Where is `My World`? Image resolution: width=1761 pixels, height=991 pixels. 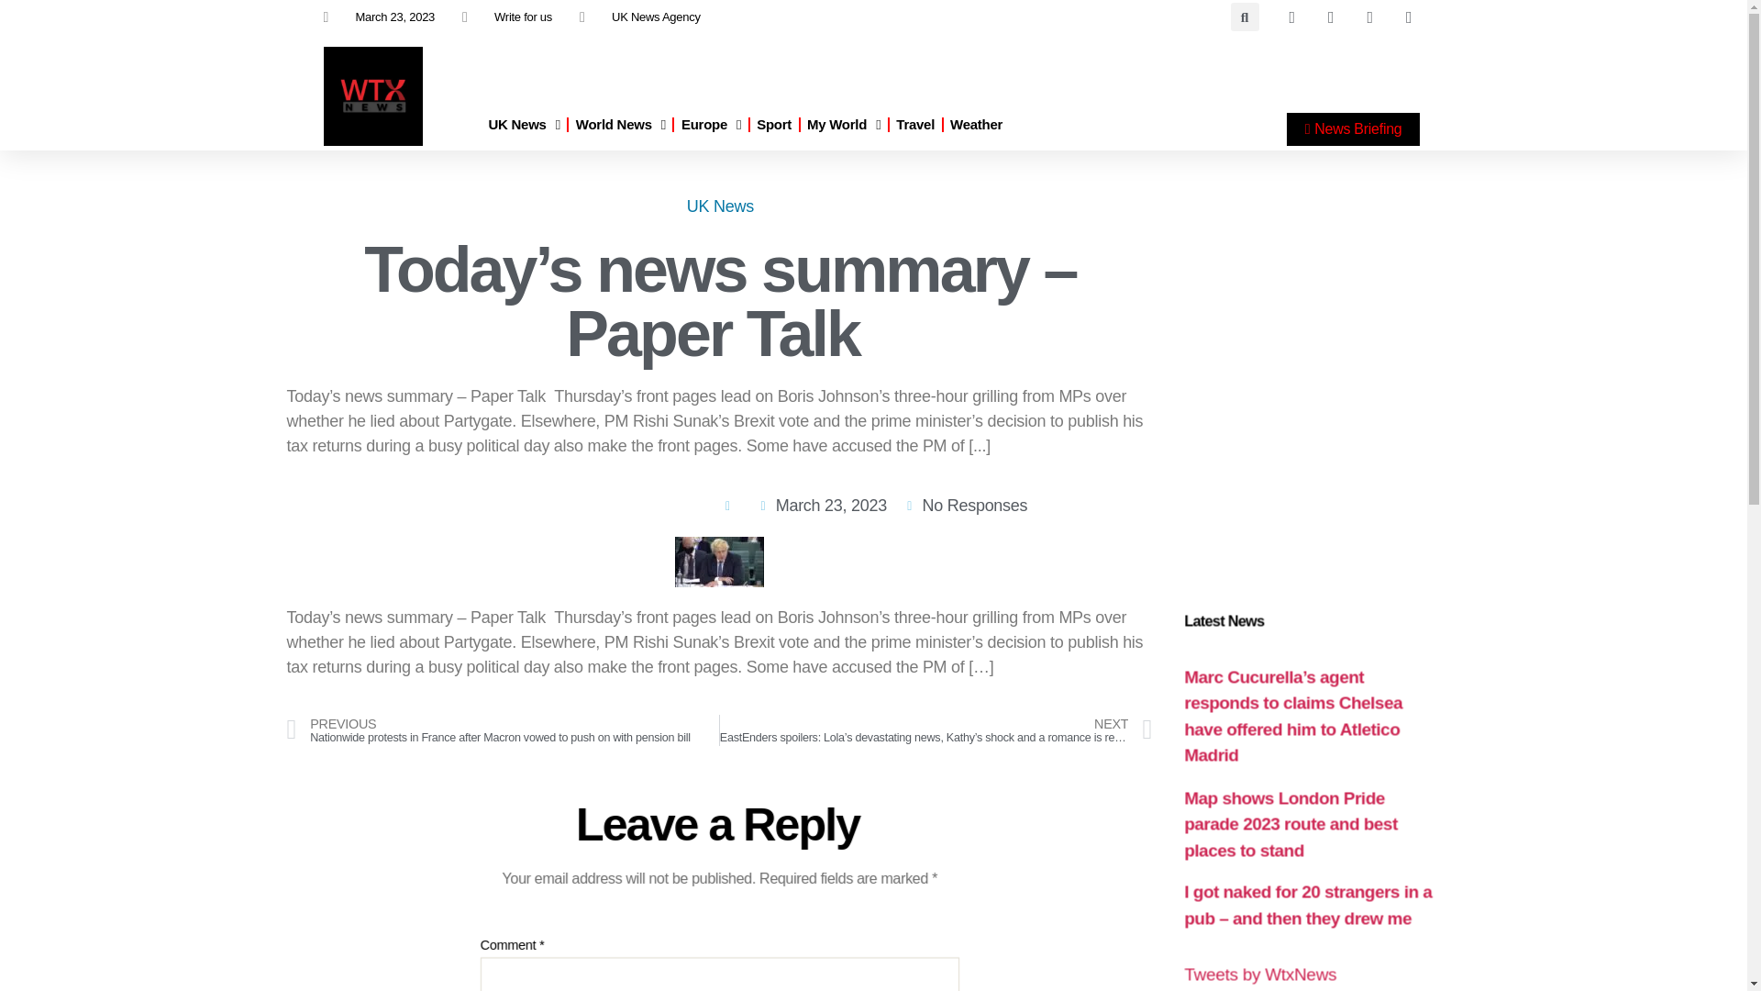 My World is located at coordinates (844, 125).